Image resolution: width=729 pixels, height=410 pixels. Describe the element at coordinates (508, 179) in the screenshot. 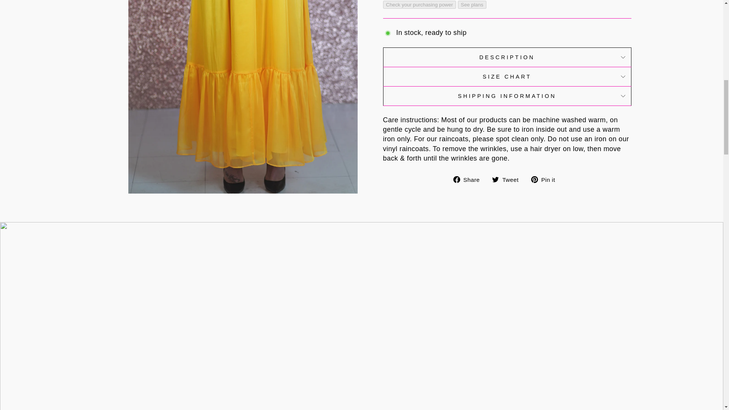

I see `Tweet on Twitter` at that location.